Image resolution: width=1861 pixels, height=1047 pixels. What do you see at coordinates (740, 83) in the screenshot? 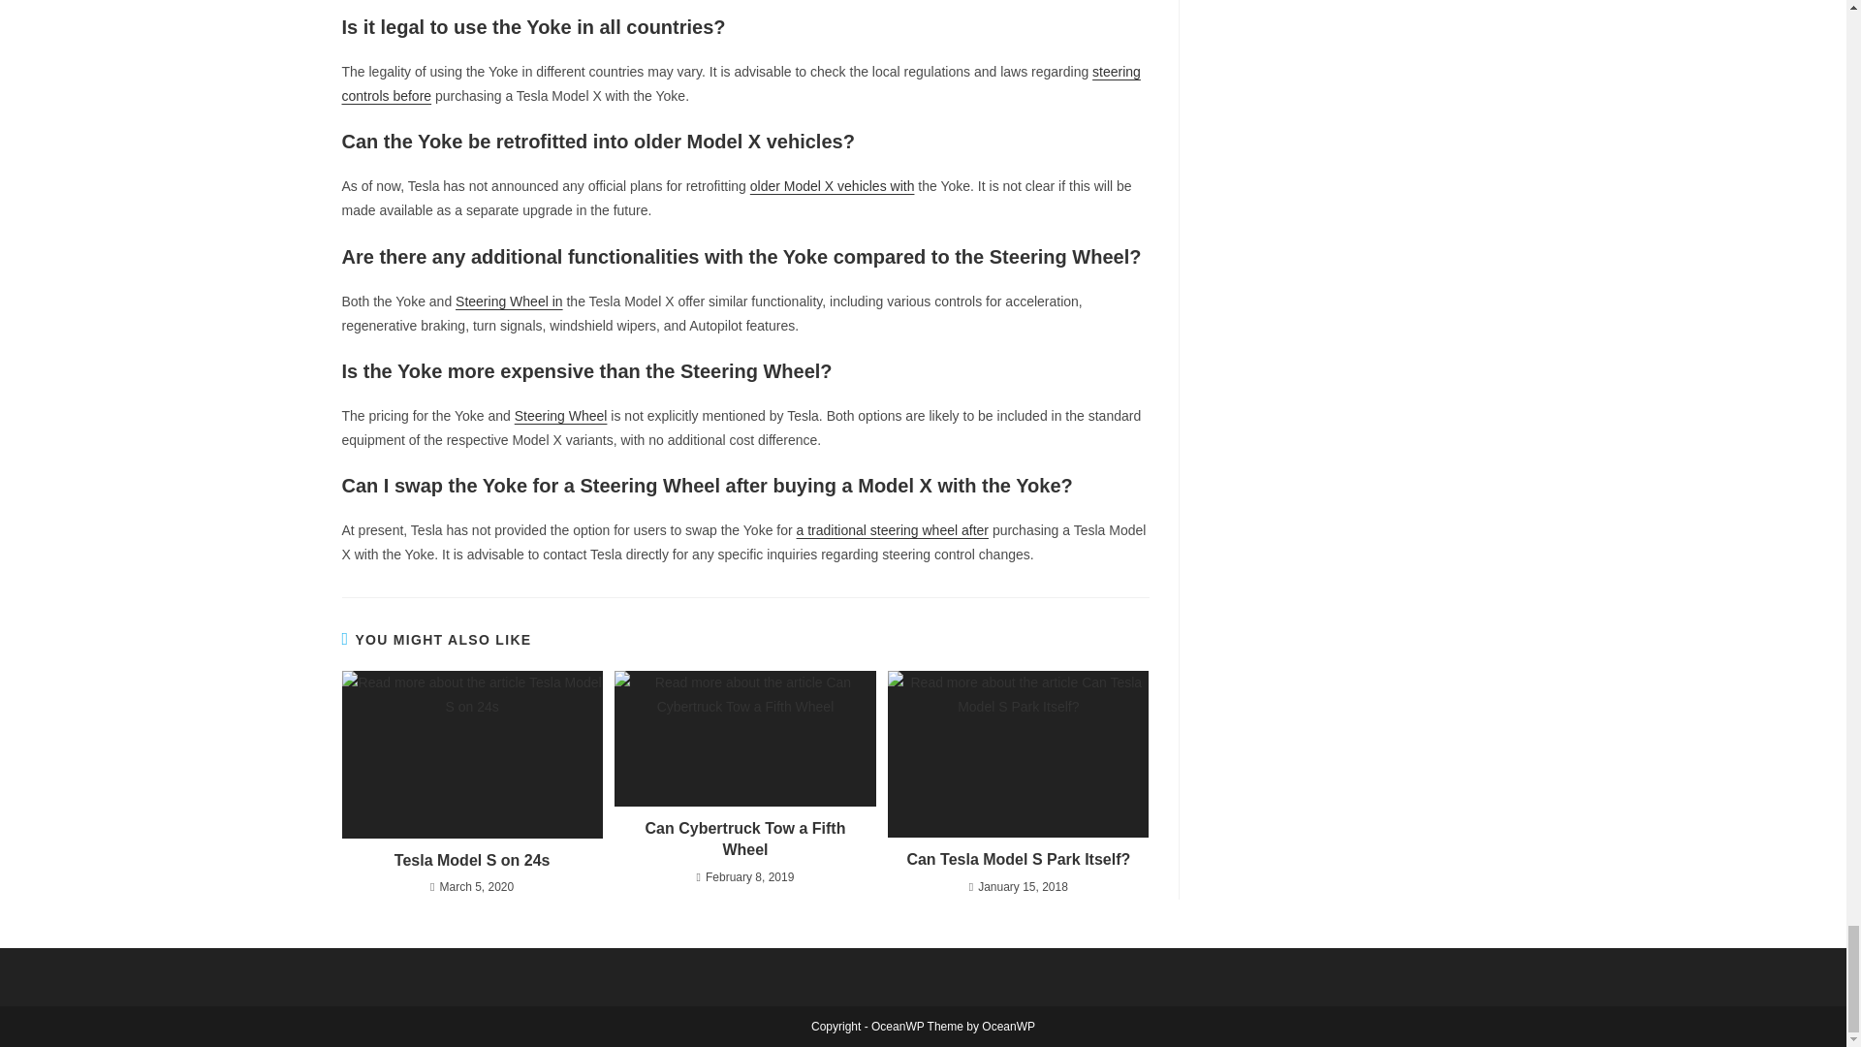
I see `steering controls before` at bounding box center [740, 83].